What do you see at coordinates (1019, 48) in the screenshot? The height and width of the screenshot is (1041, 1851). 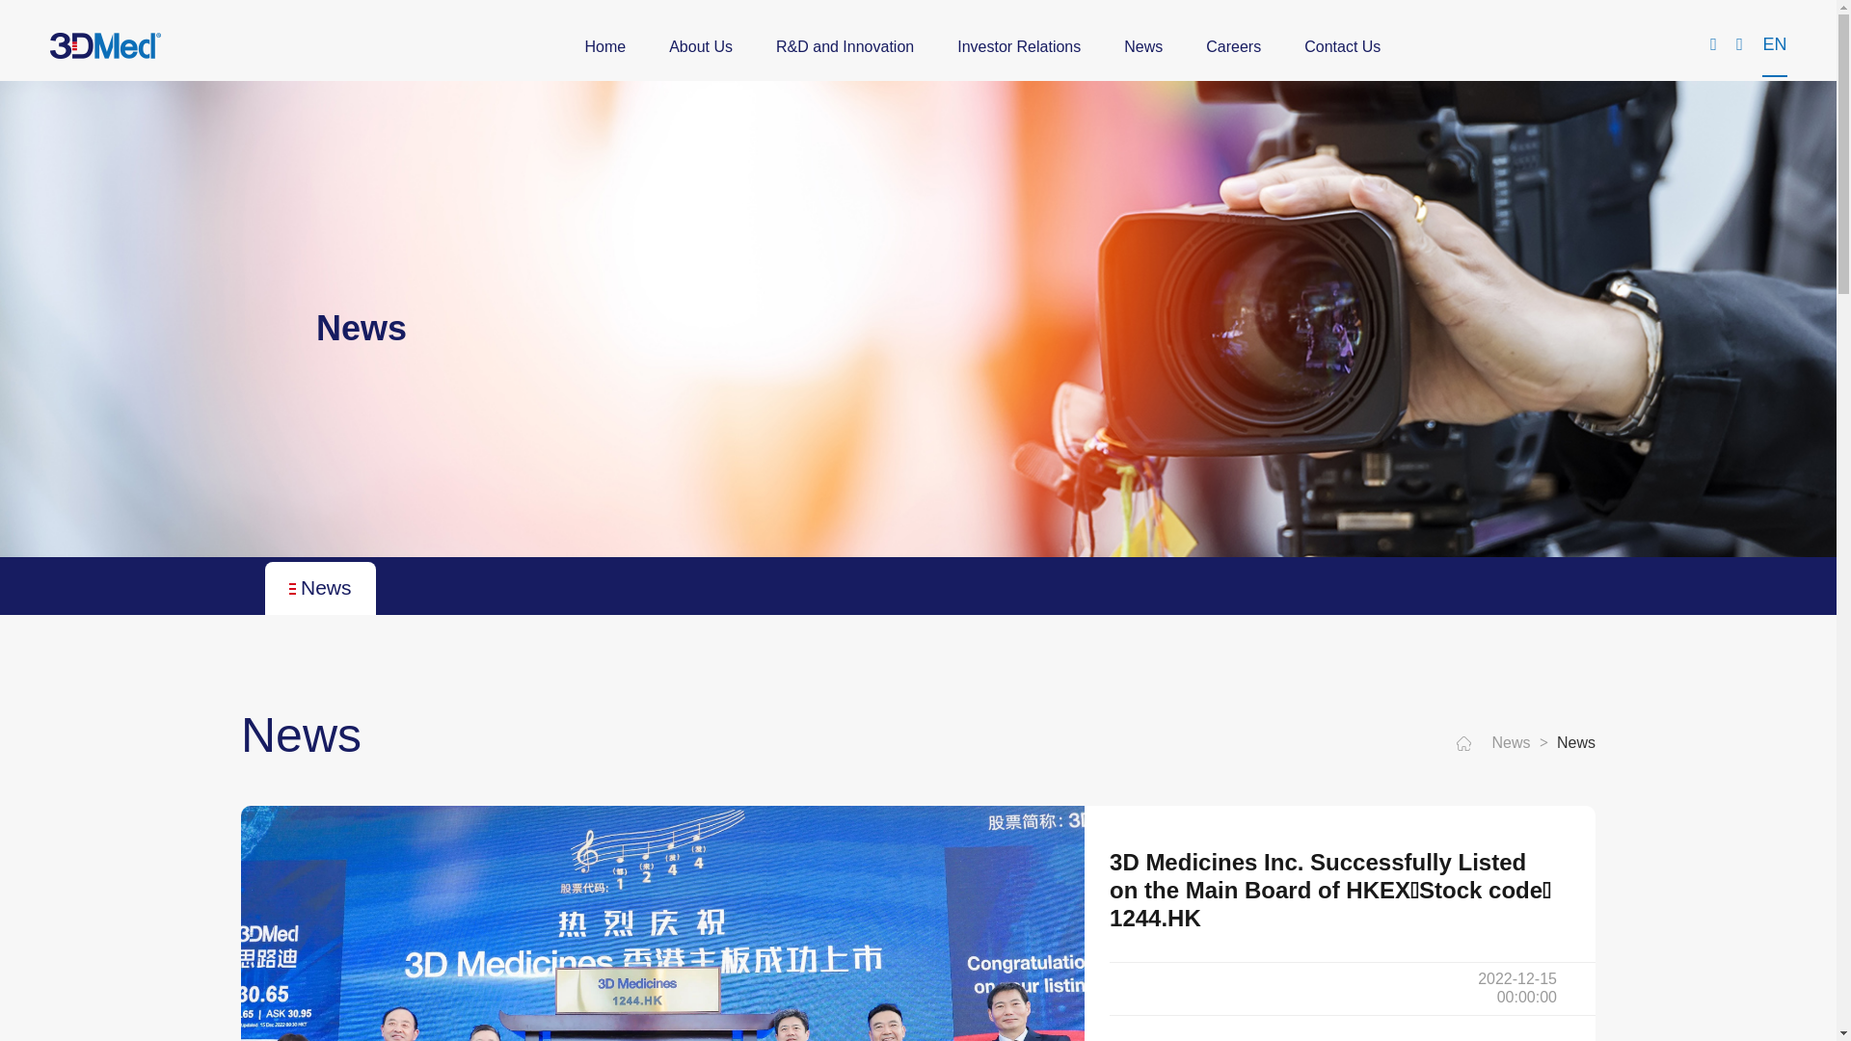 I see `Investor Relations` at bounding box center [1019, 48].